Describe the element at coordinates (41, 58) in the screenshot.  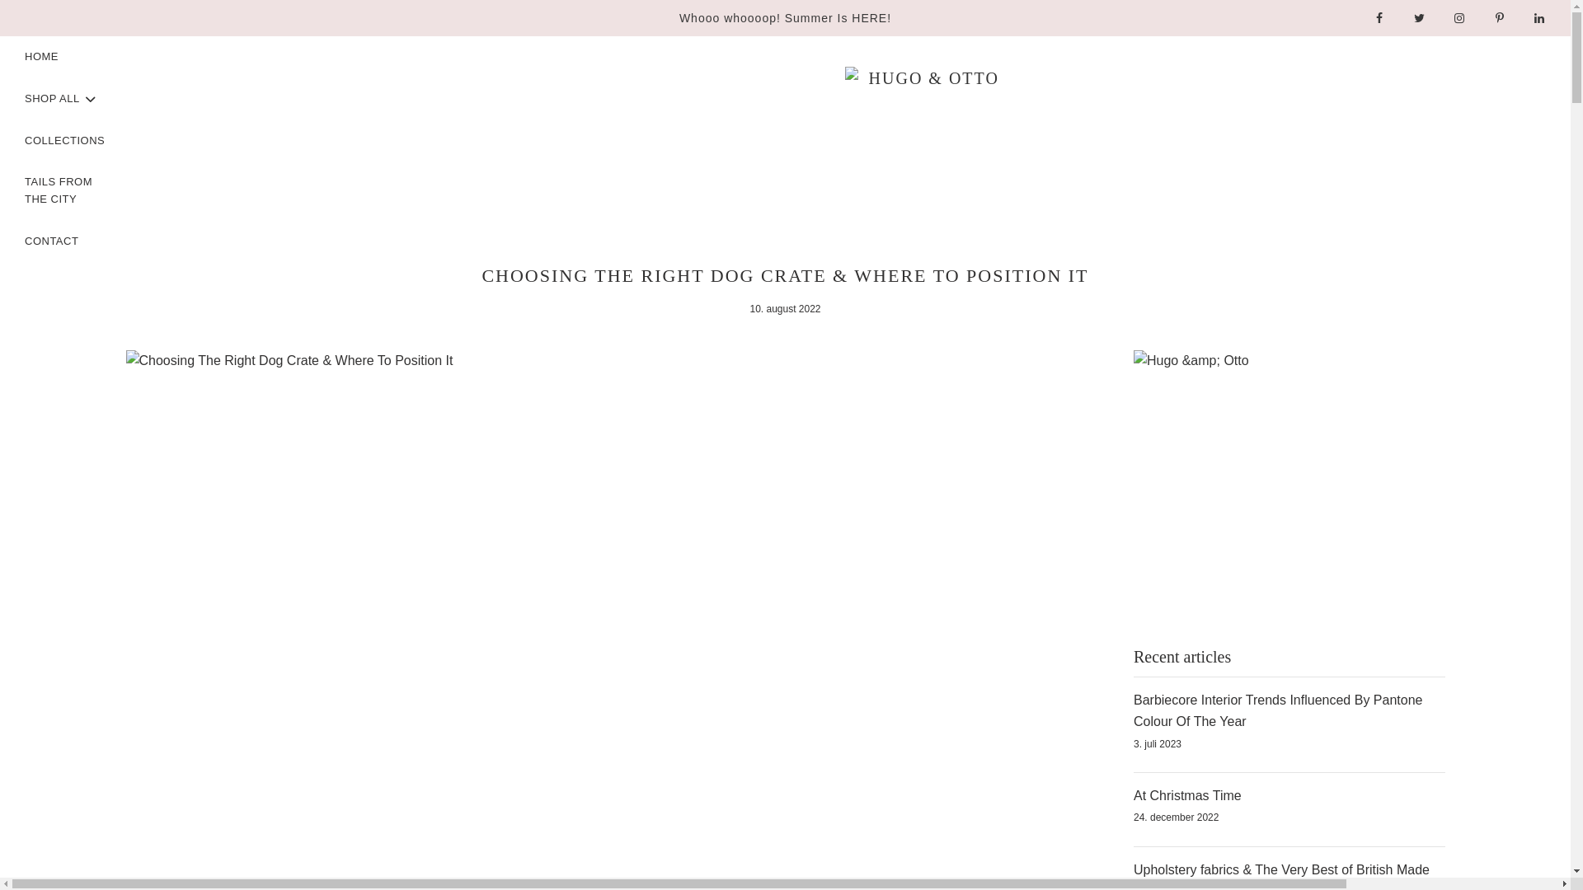
I see `HOME` at that location.